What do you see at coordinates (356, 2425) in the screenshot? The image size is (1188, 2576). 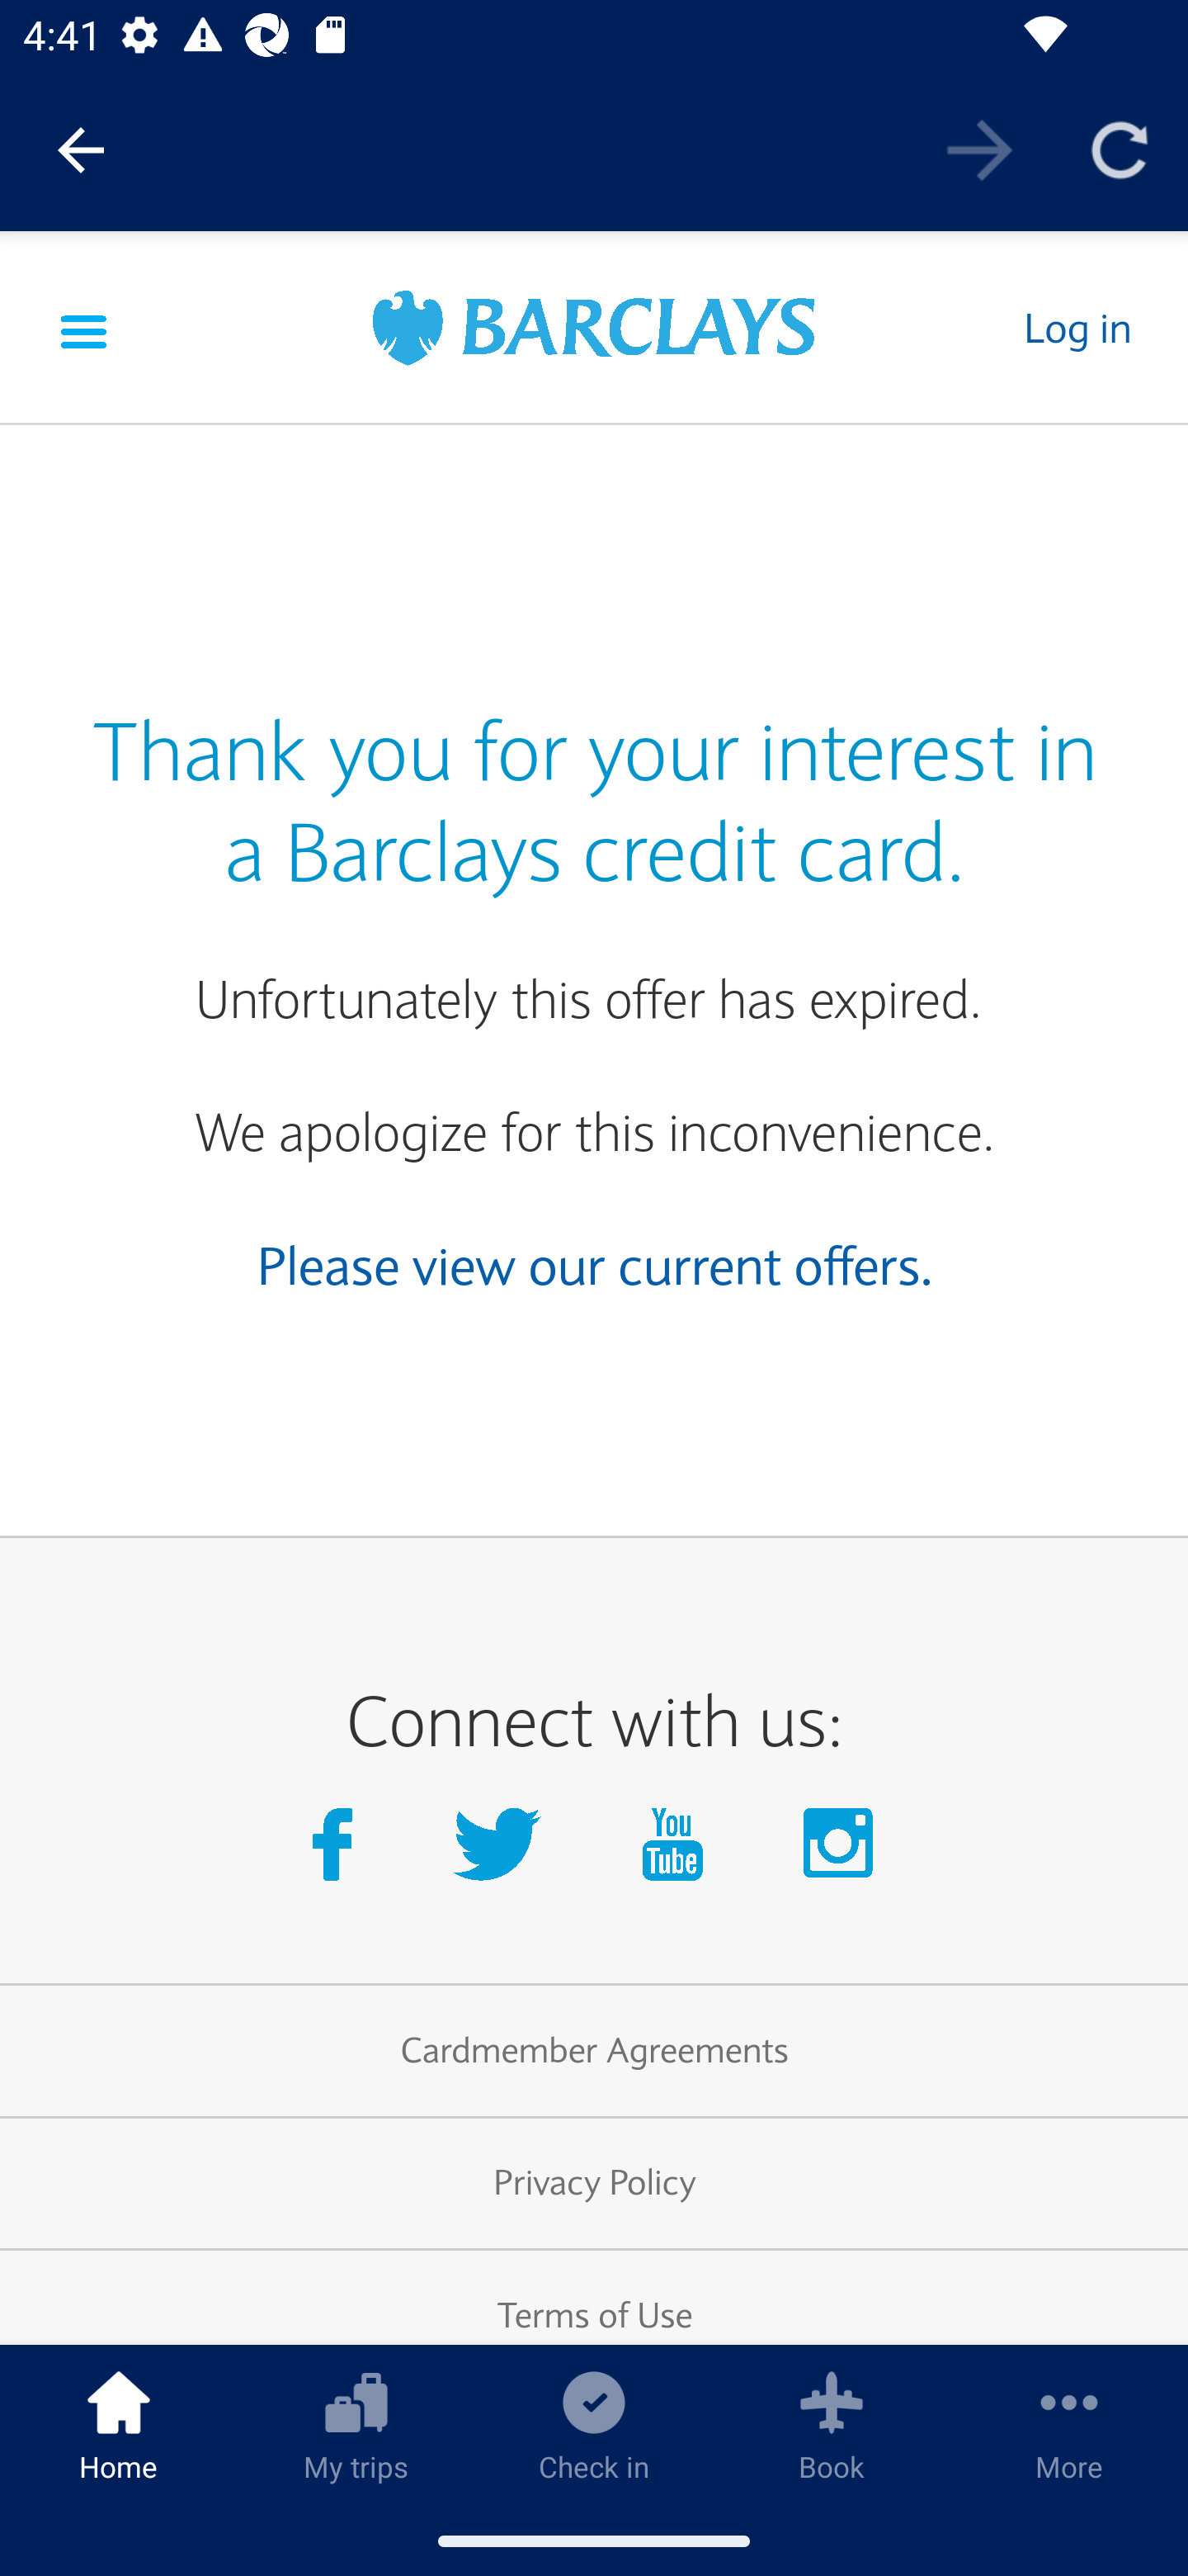 I see `My trips` at bounding box center [356, 2425].